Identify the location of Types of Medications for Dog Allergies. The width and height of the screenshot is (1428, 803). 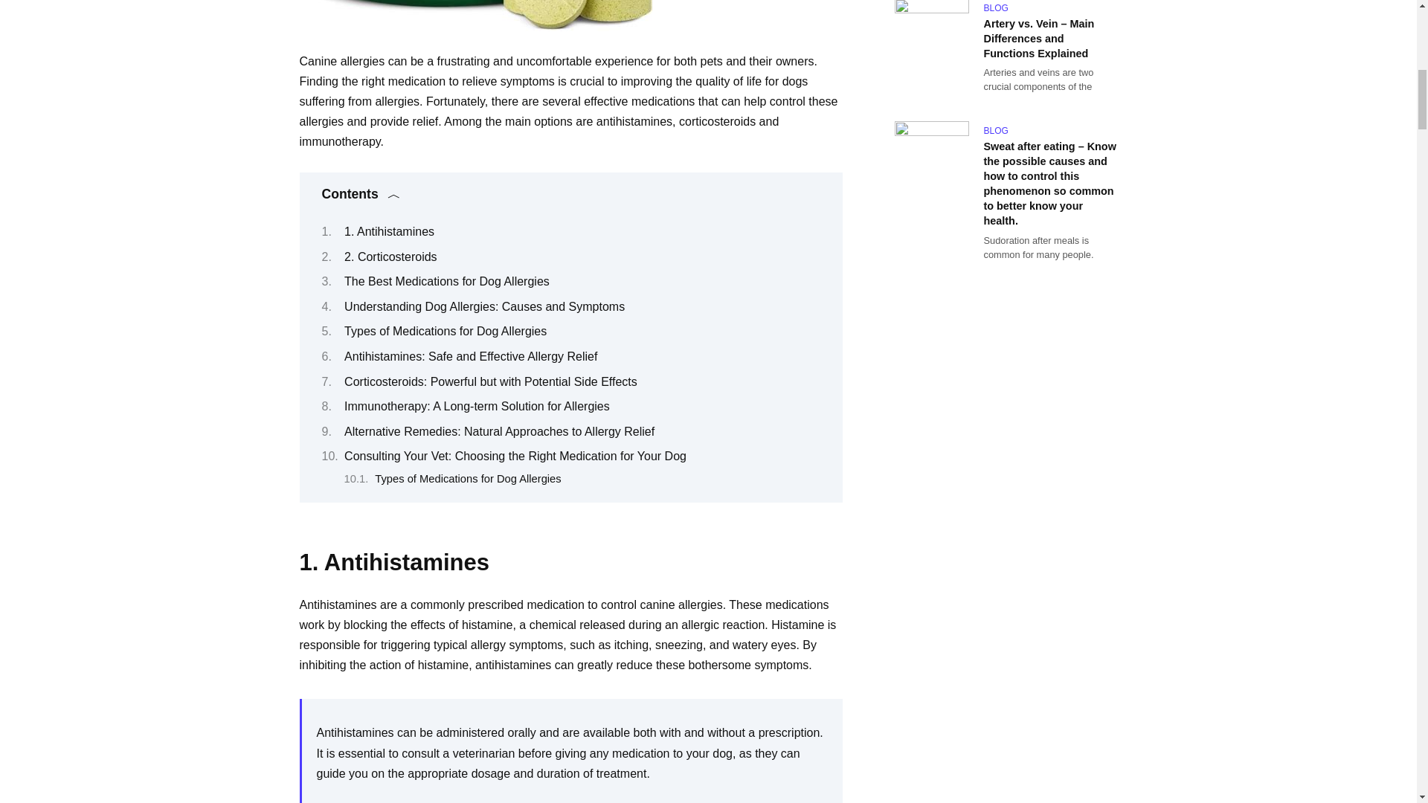
(445, 331).